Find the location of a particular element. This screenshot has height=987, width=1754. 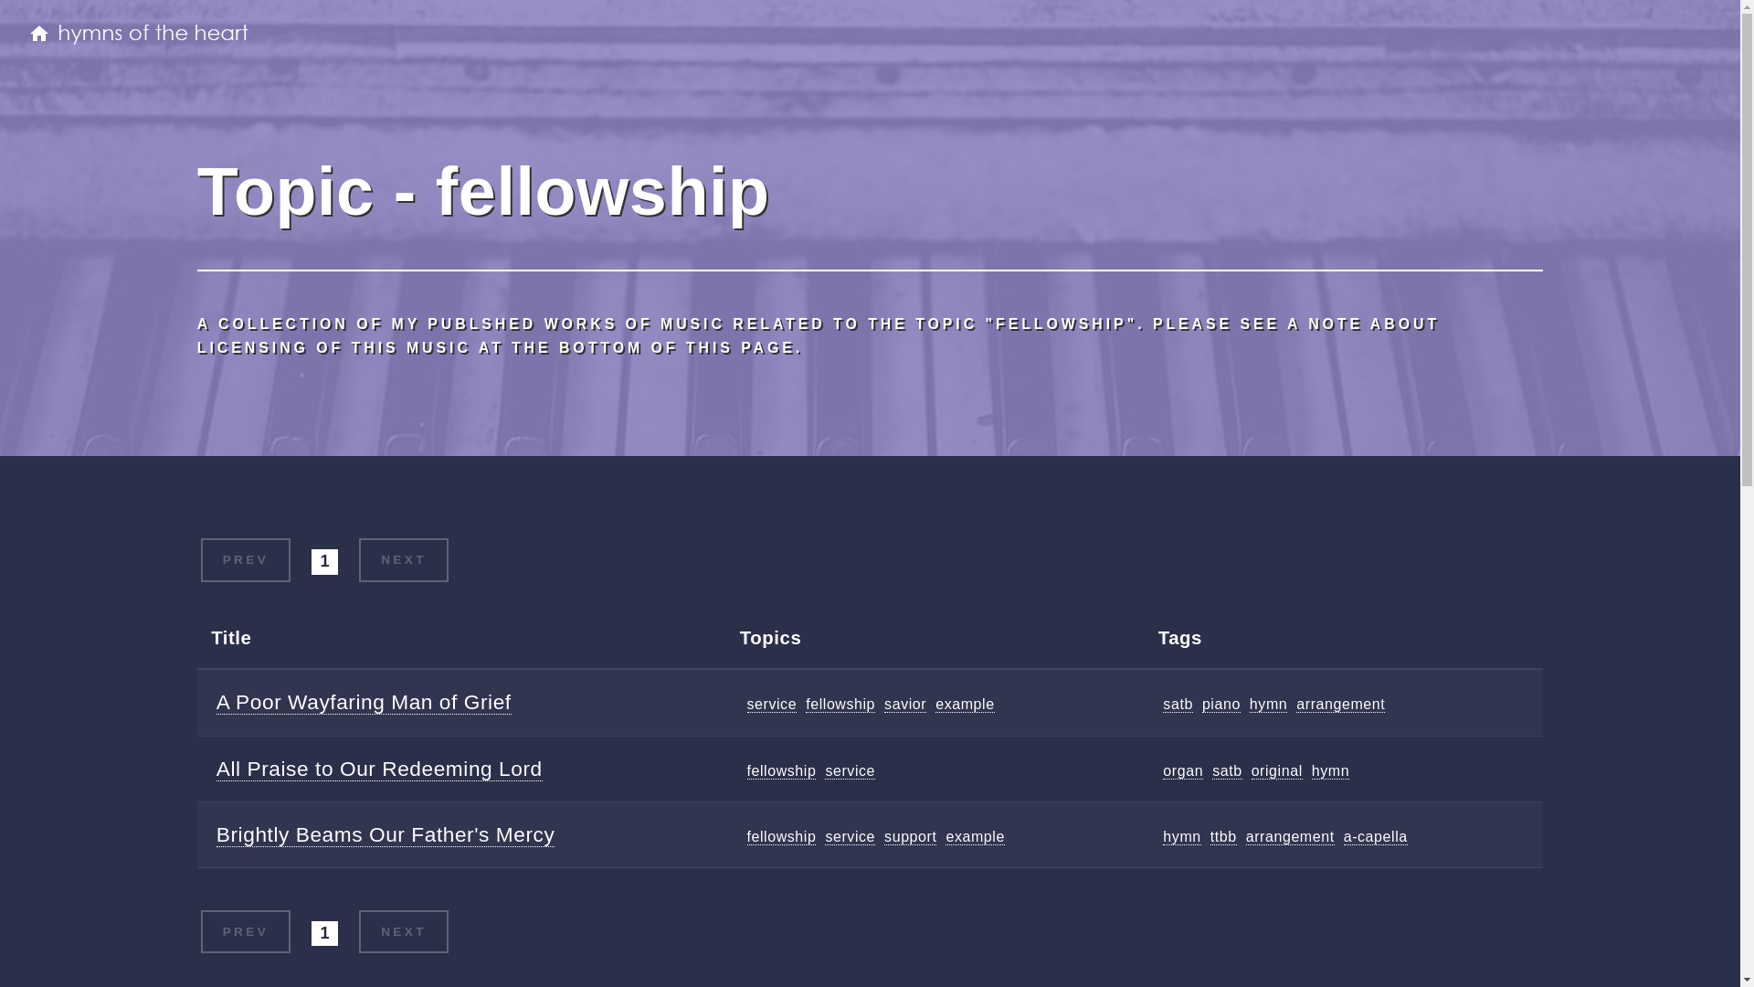

arrangement is located at coordinates (1290, 837).